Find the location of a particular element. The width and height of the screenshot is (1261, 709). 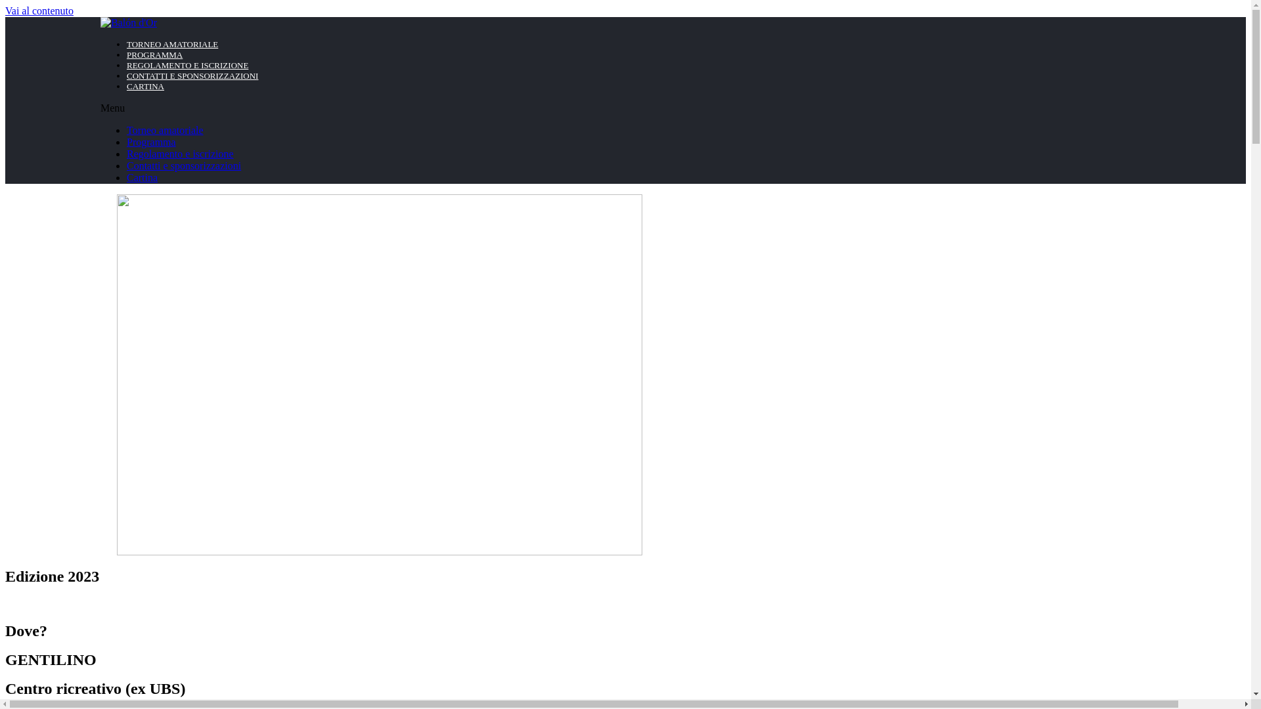

CARTINA is located at coordinates (146, 87).